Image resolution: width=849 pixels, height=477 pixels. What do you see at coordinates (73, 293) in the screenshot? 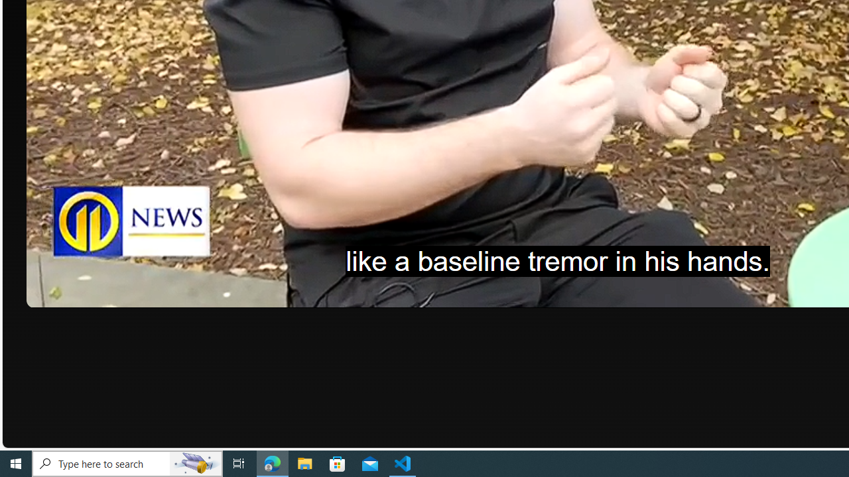
I see `Seek Back` at bounding box center [73, 293].